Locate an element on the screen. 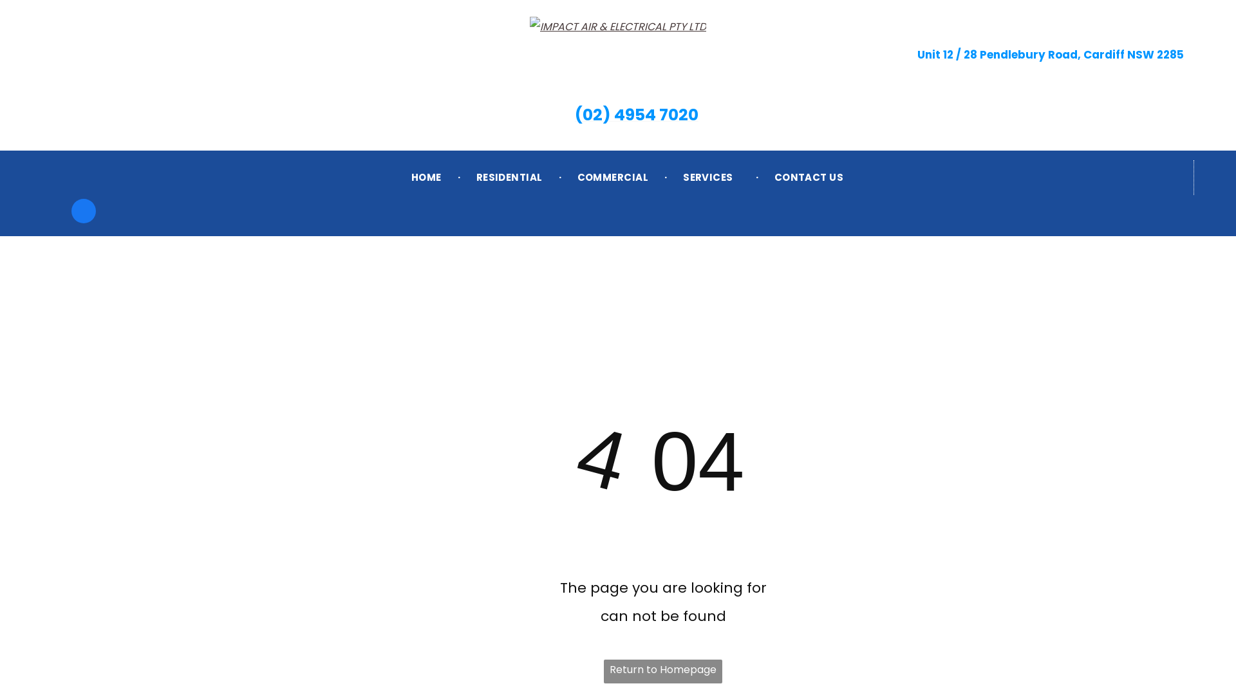 This screenshot has height=695, width=1236. RESIDENTIAL is located at coordinates (510, 178).